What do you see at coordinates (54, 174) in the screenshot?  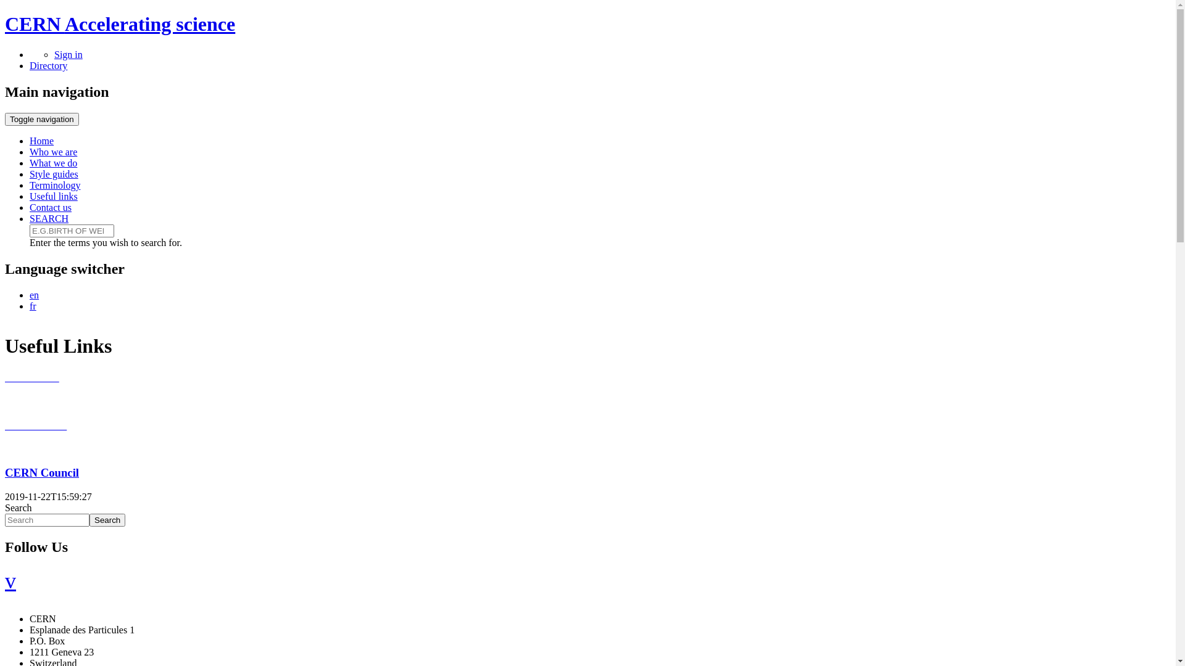 I see `Style guides` at bounding box center [54, 174].